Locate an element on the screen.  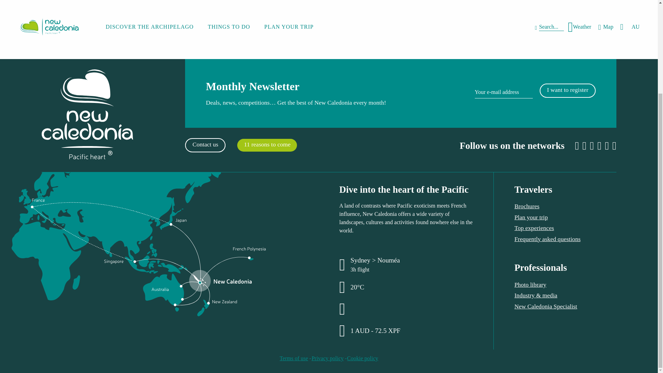
Cookie policy is located at coordinates (327, 358).